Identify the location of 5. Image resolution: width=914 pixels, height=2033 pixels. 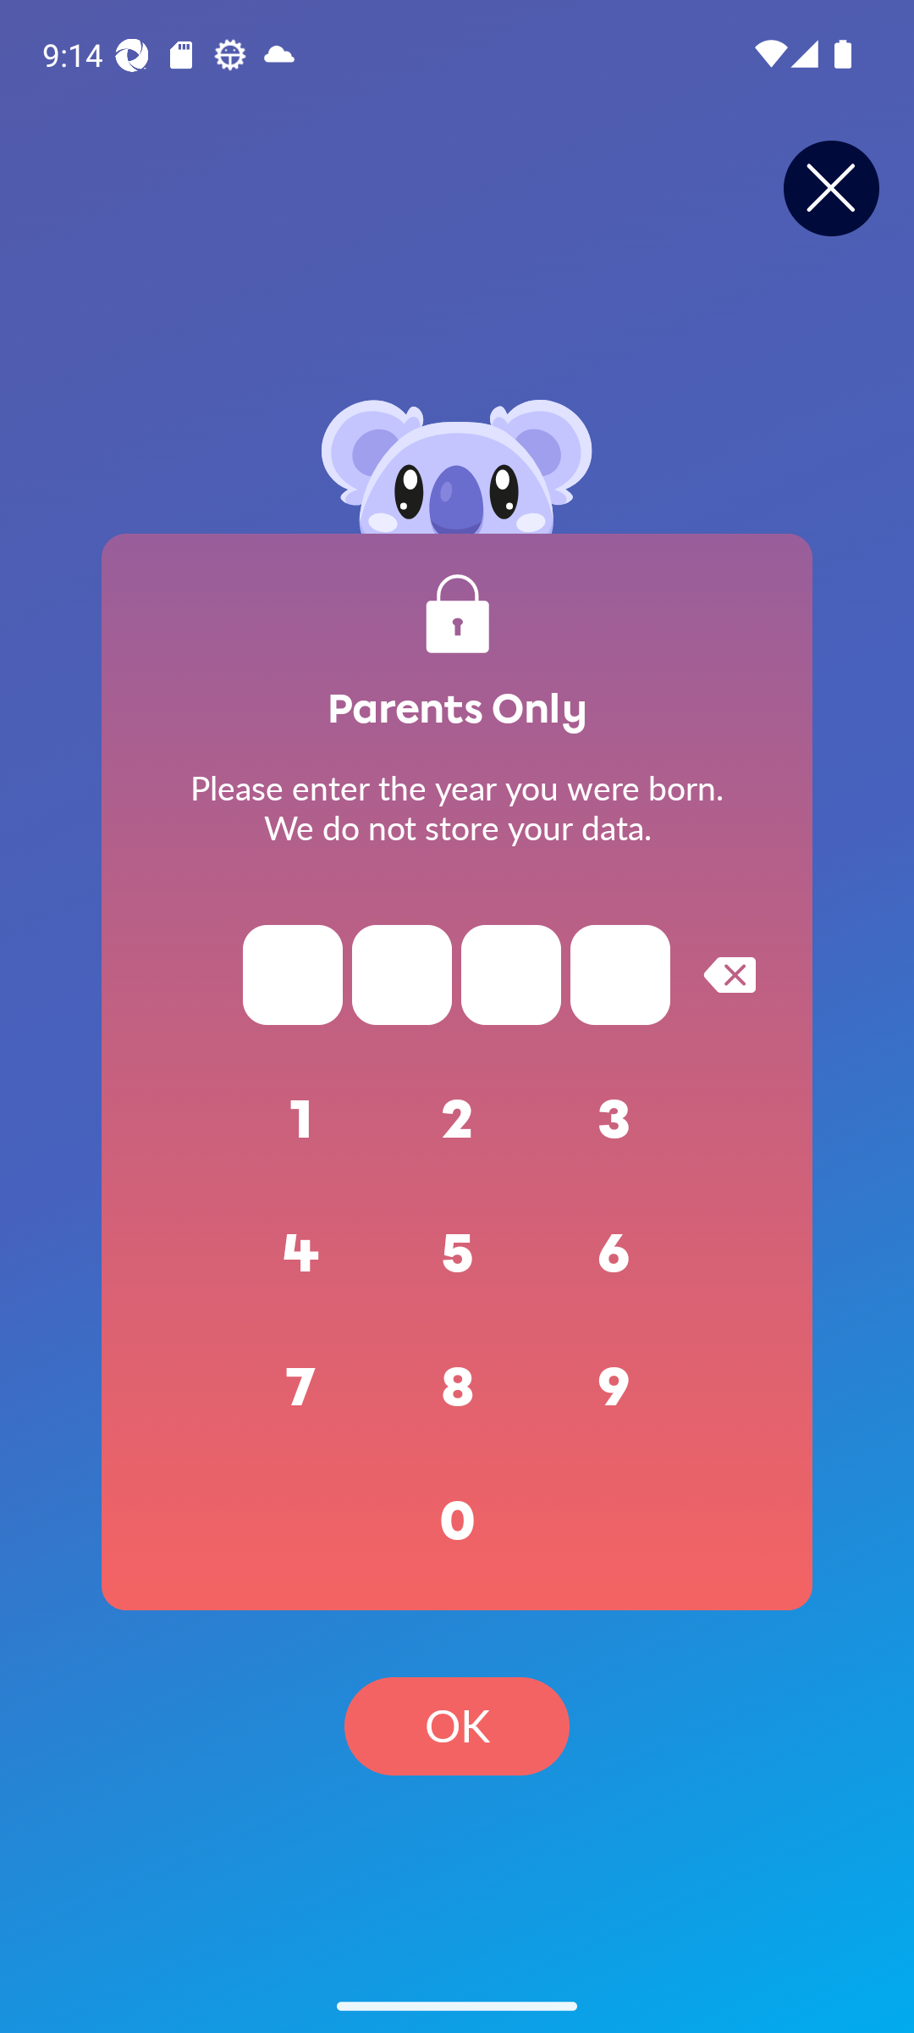
(457, 1254).